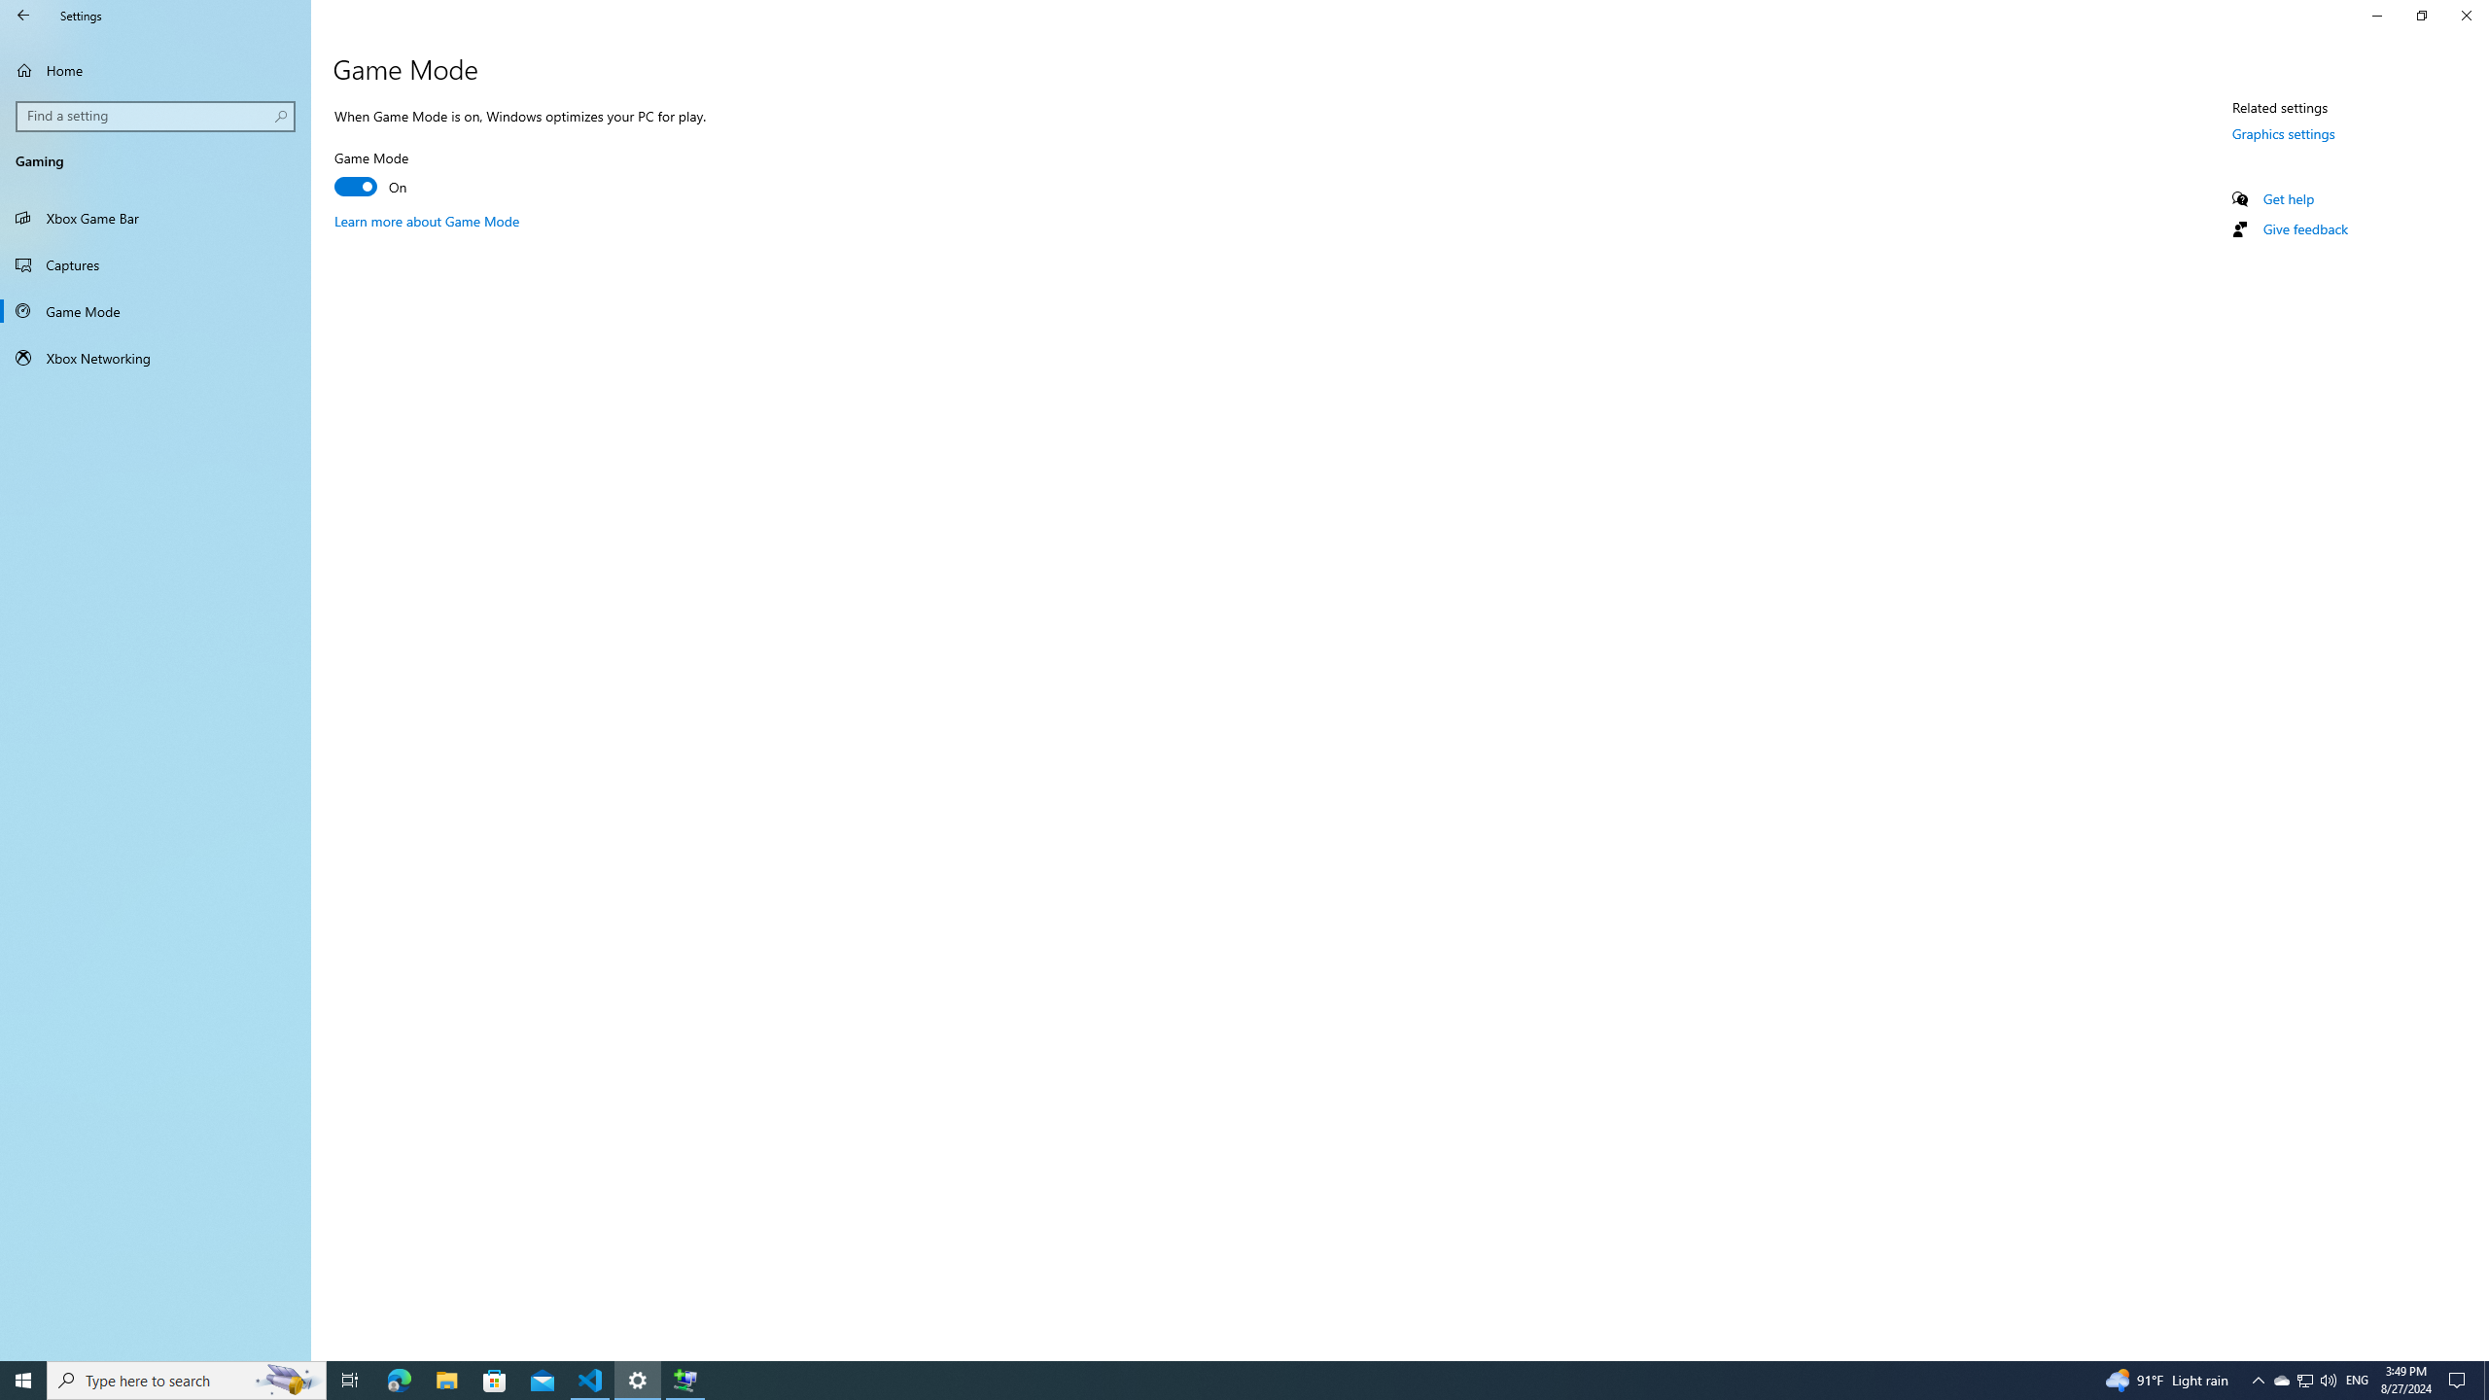 The height and width of the screenshot is (1400, 2489). Describe the element at coordinates (495, 1381) in the screenshot. I see `Microsoft Store` at that location.